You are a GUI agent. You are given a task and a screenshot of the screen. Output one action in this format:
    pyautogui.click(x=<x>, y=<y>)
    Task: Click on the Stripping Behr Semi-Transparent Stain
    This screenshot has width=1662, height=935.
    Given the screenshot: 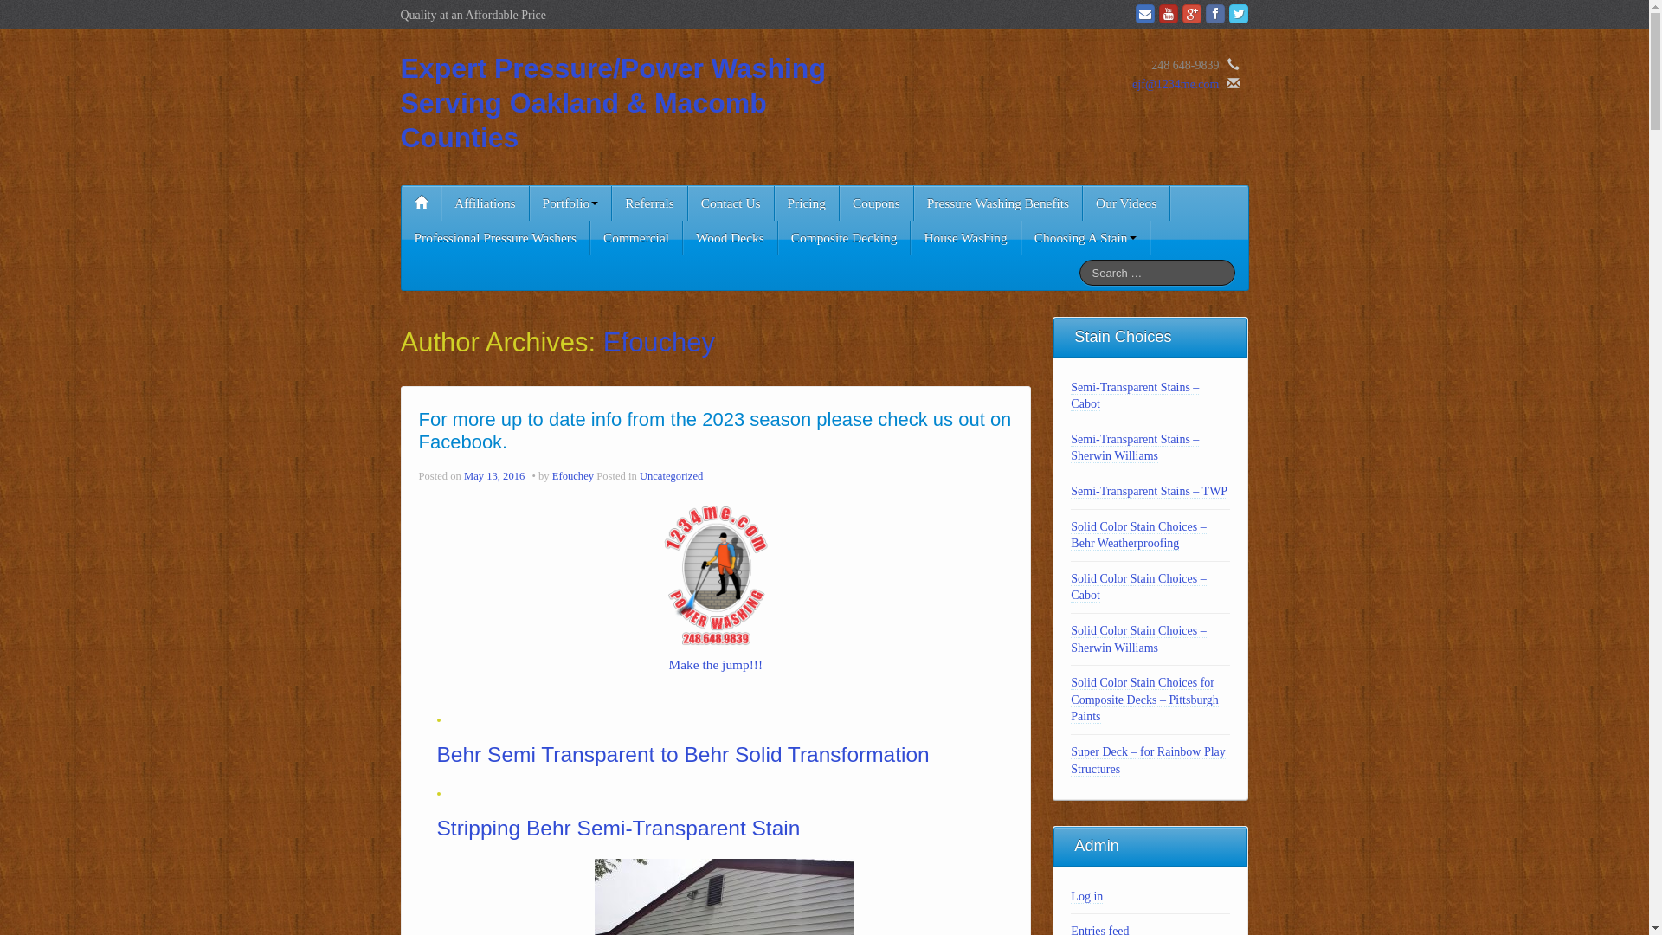 What is the action you would take?
    pyautogui.click(x=618, y=828)
    